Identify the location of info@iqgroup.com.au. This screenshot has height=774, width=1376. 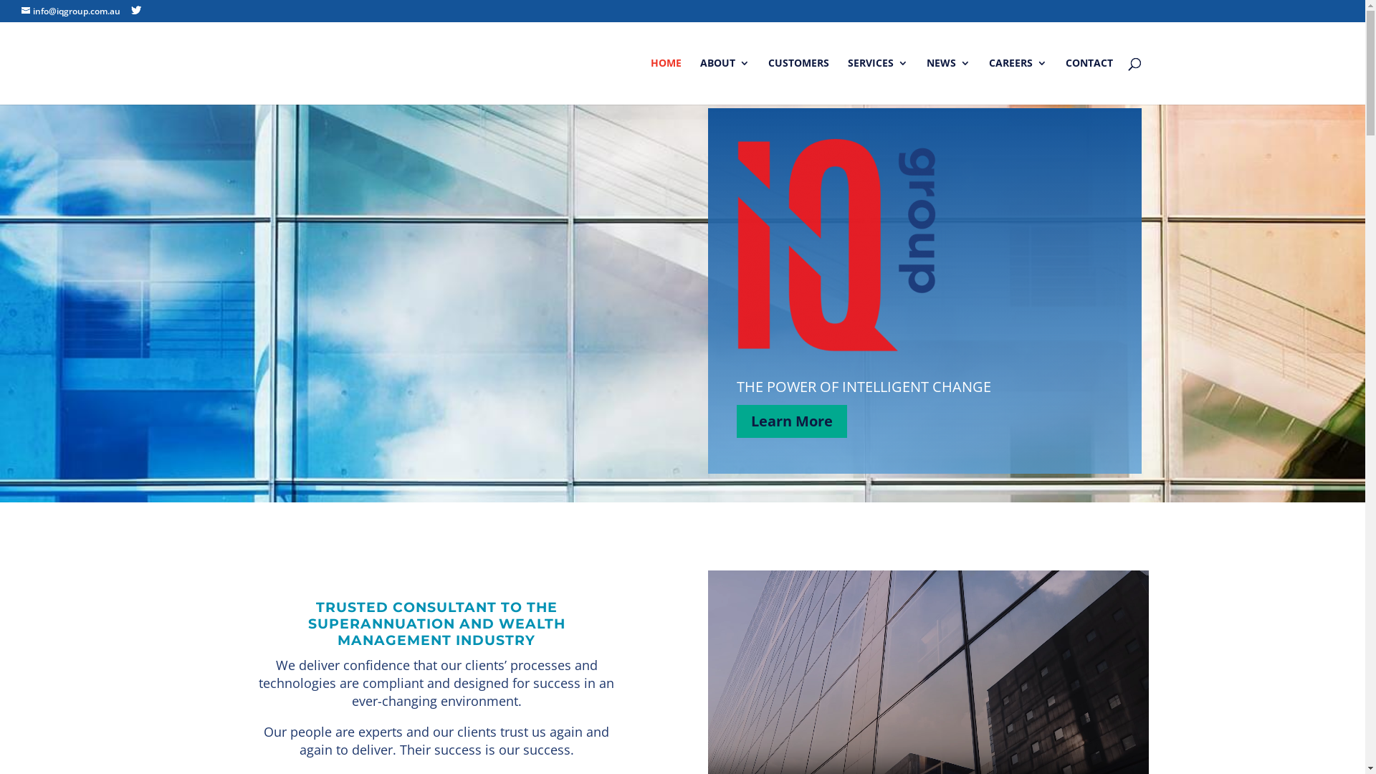
(71, 11).